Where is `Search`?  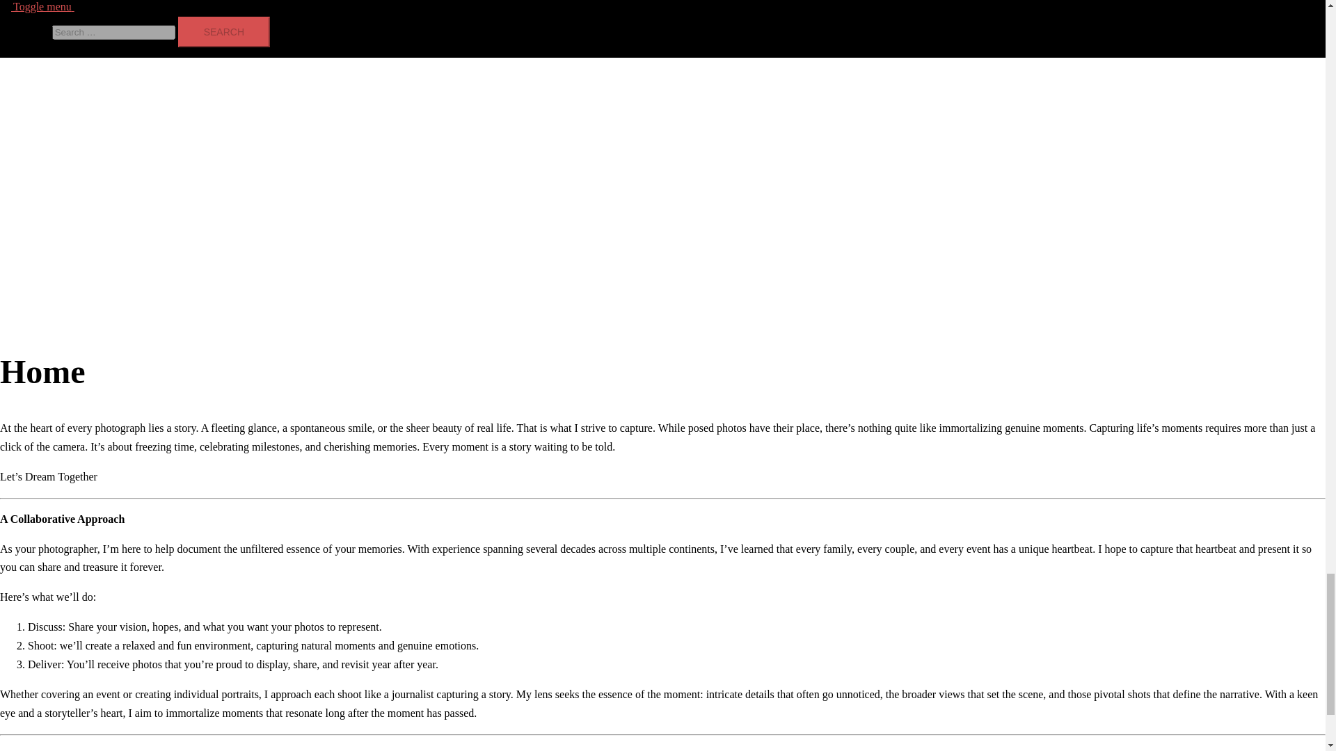 Search is located at coordinates (223, 32).